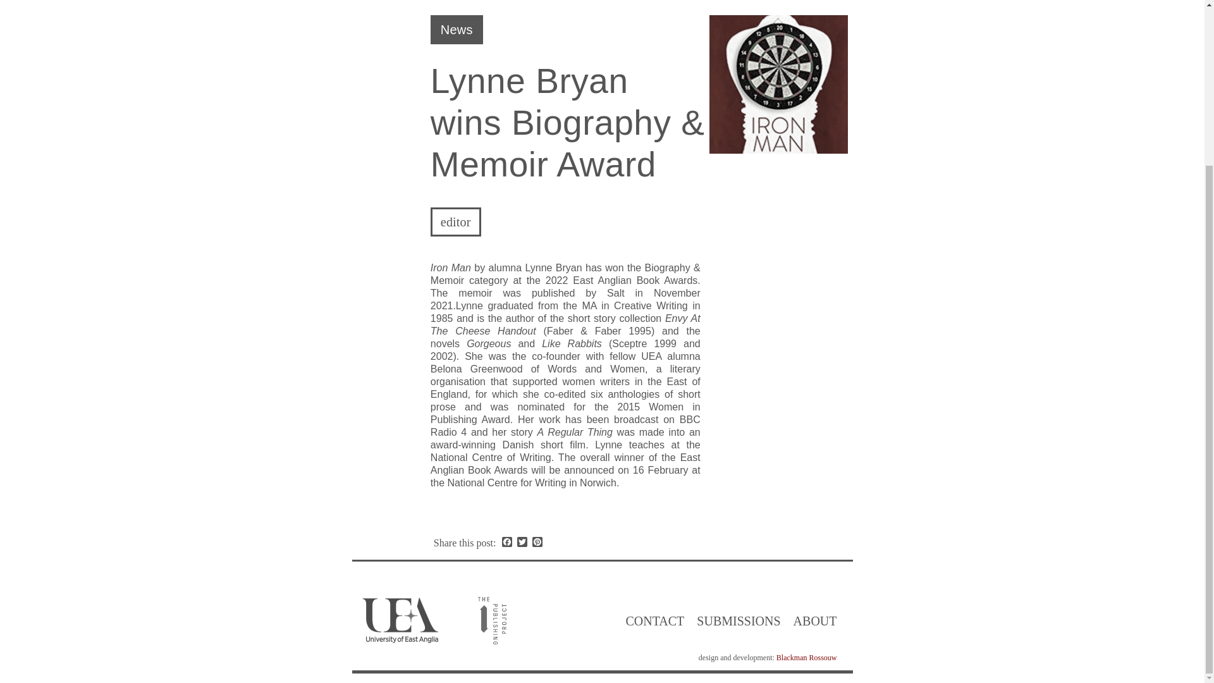 This screenshot has width=1214, height=683. Describe the element at coordinates (815, 621) in the screenshot. I see `ABOUT` at that location.